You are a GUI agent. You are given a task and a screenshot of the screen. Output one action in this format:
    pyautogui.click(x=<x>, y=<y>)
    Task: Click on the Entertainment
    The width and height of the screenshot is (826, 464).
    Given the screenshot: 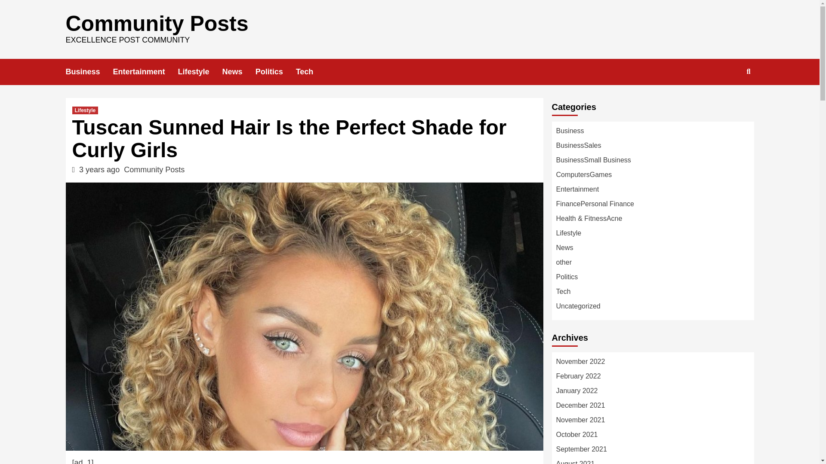 What is the action you would take?
    pyautogui.click(x=145, y=72)
    